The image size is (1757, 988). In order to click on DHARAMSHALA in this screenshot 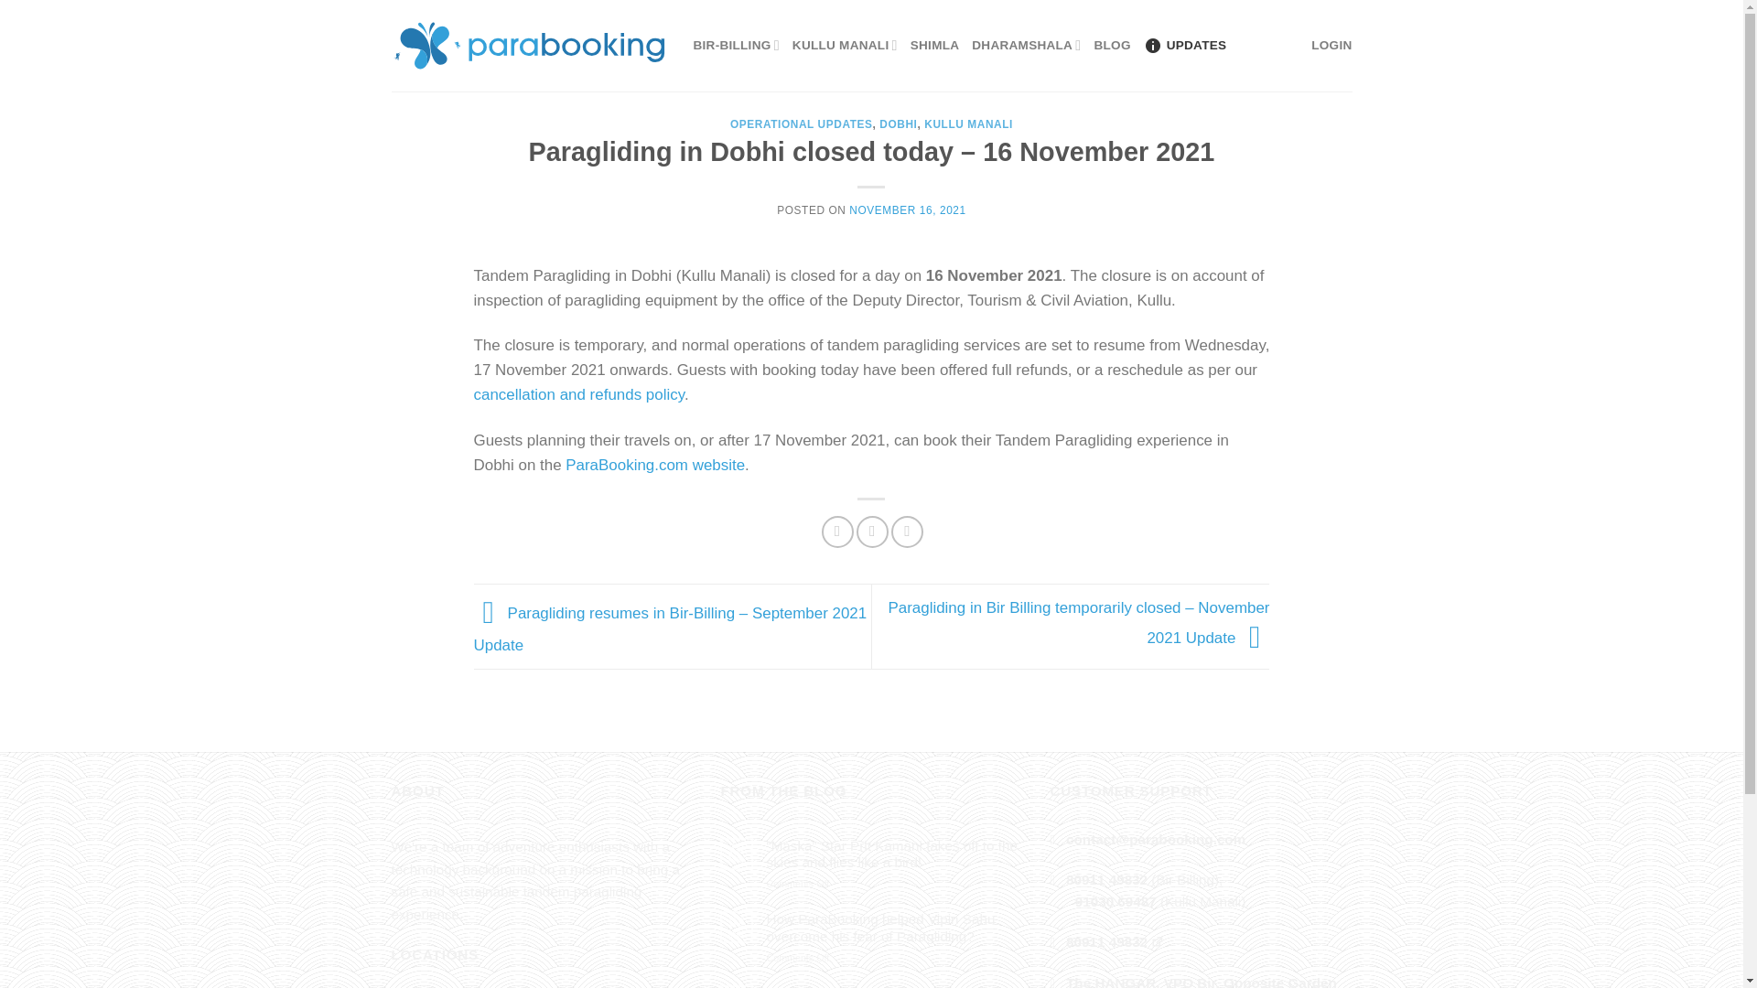, I will do `click(1025, 46)`.